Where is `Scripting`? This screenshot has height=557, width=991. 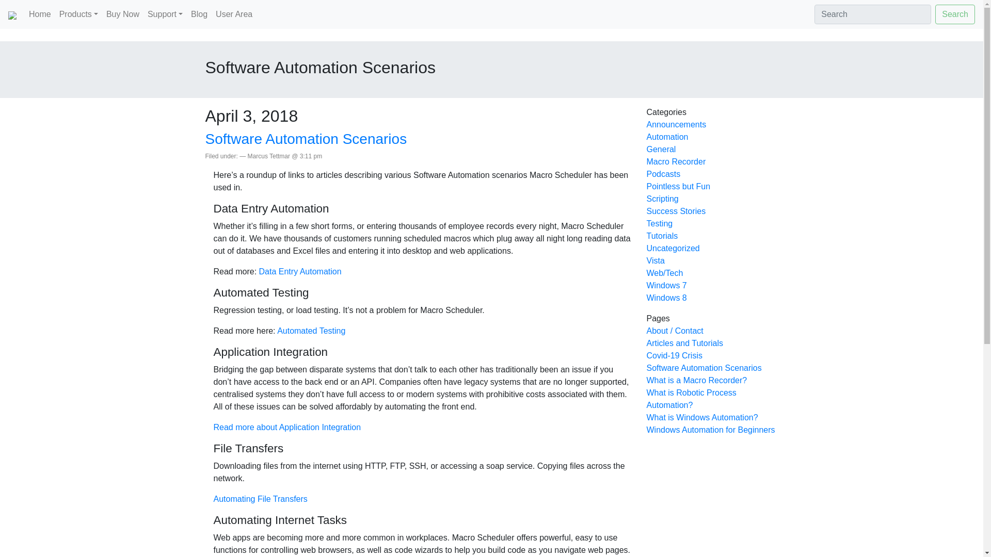 Scripting is located at coordinates (662, 199).